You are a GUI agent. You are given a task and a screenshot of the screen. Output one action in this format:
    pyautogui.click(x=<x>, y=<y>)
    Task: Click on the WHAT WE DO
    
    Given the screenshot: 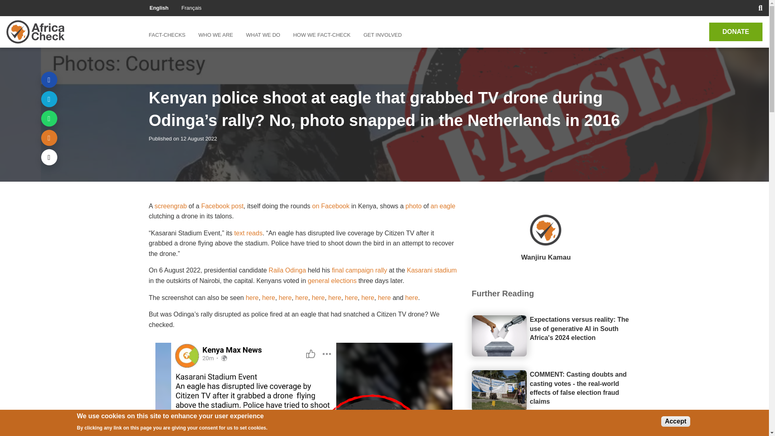 What is the action you would take?
    pyautogui.click(x=263, y=35)
    